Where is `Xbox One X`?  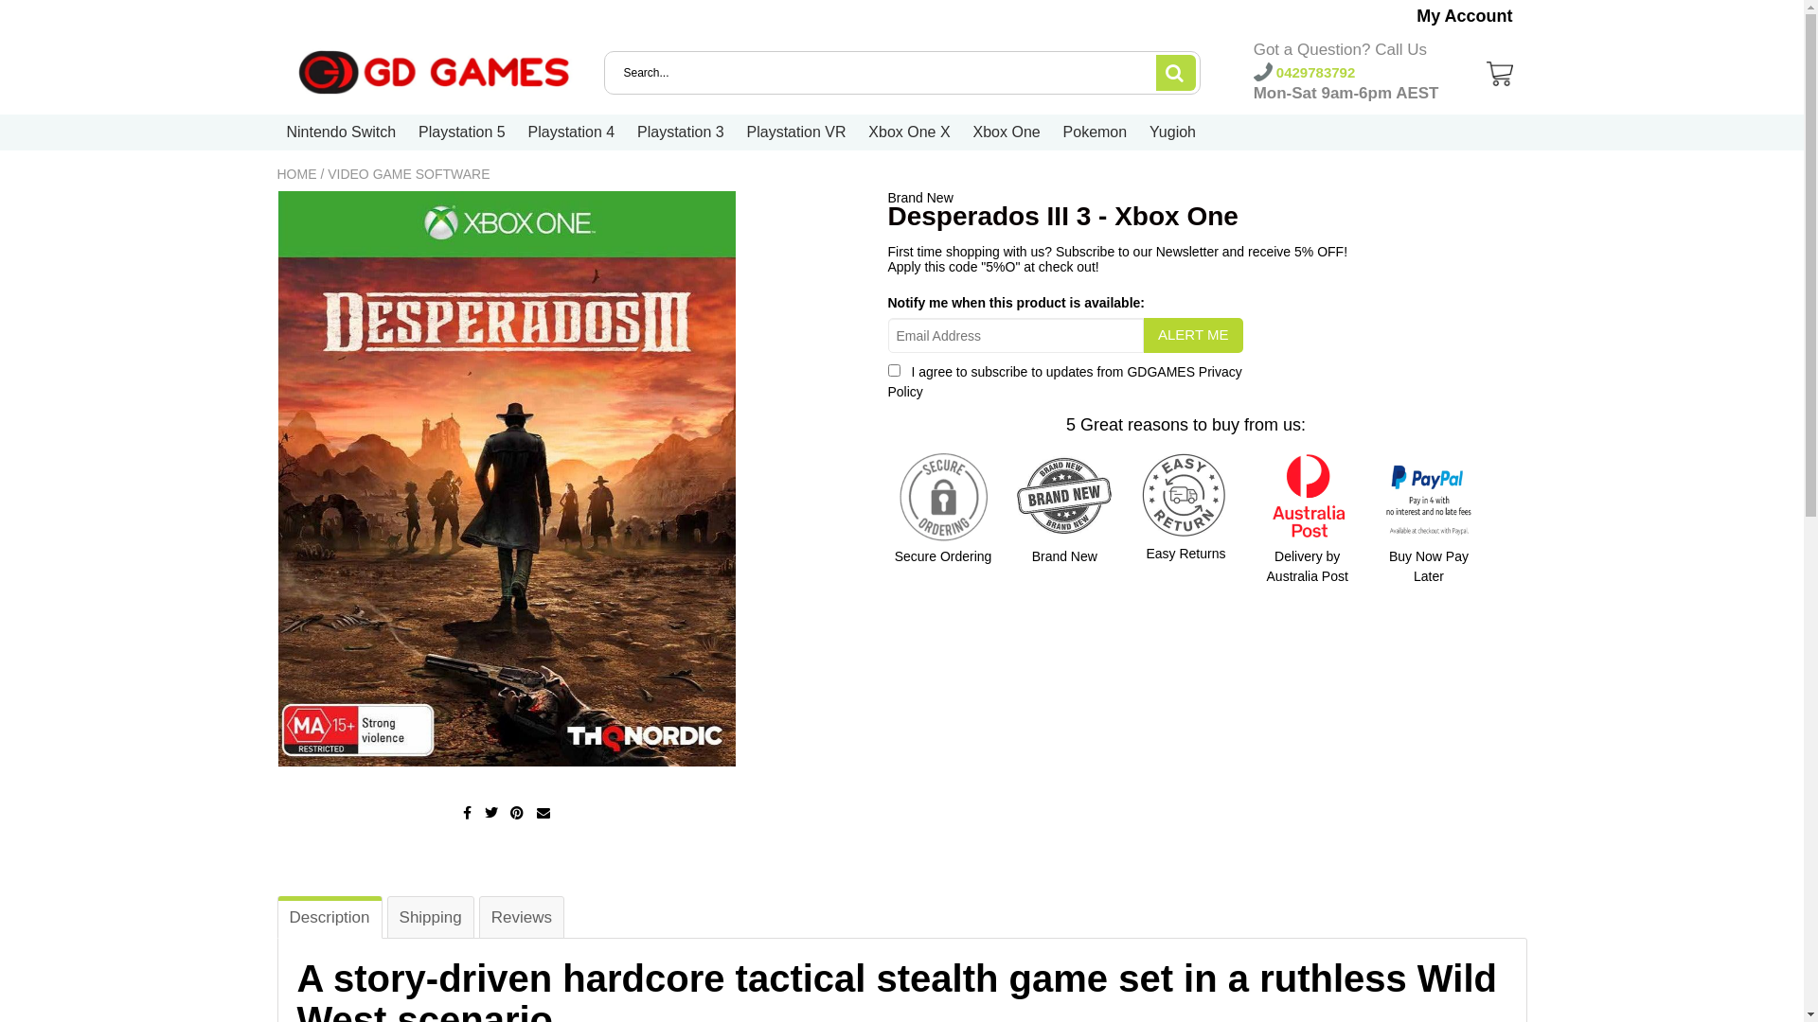
Xbox One X is located at coordinates (909, 132).